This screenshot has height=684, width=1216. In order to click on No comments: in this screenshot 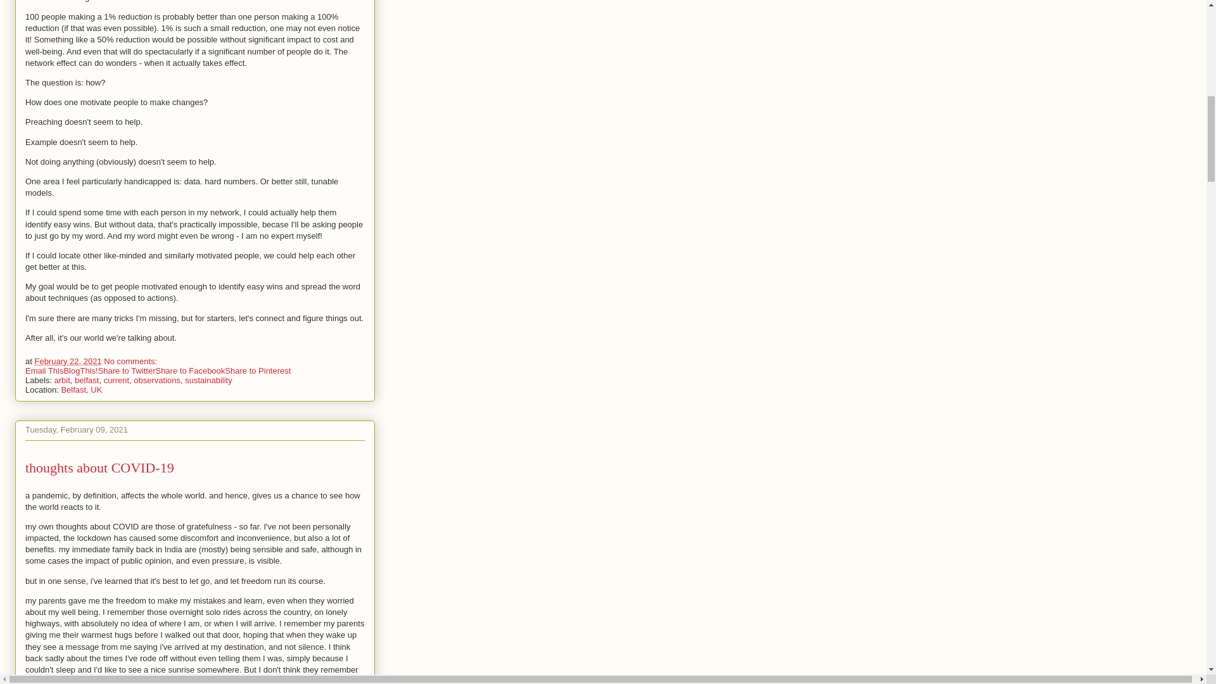, I will do `click(130, 360)`.